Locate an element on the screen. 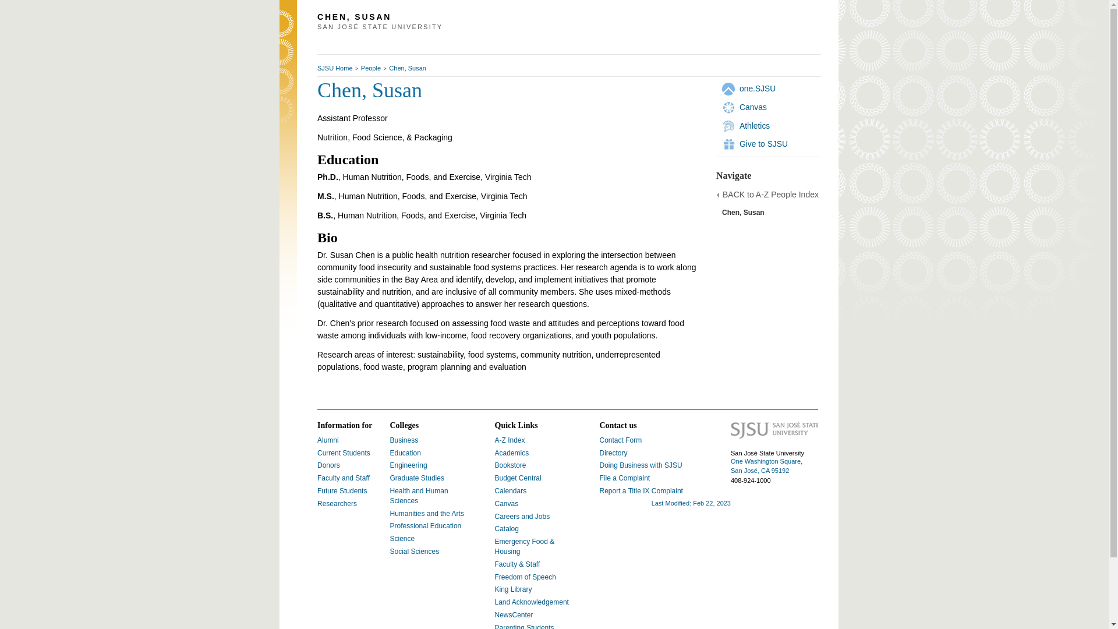  King Library is located at coordinates (514, 589).